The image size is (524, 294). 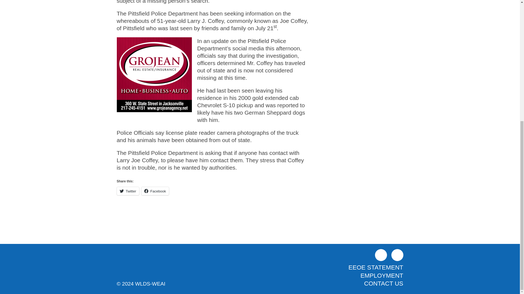 What do you see at coordinates (155, 191) in the screenshot?
I see `Facebook` at bounding box center [155, 191].